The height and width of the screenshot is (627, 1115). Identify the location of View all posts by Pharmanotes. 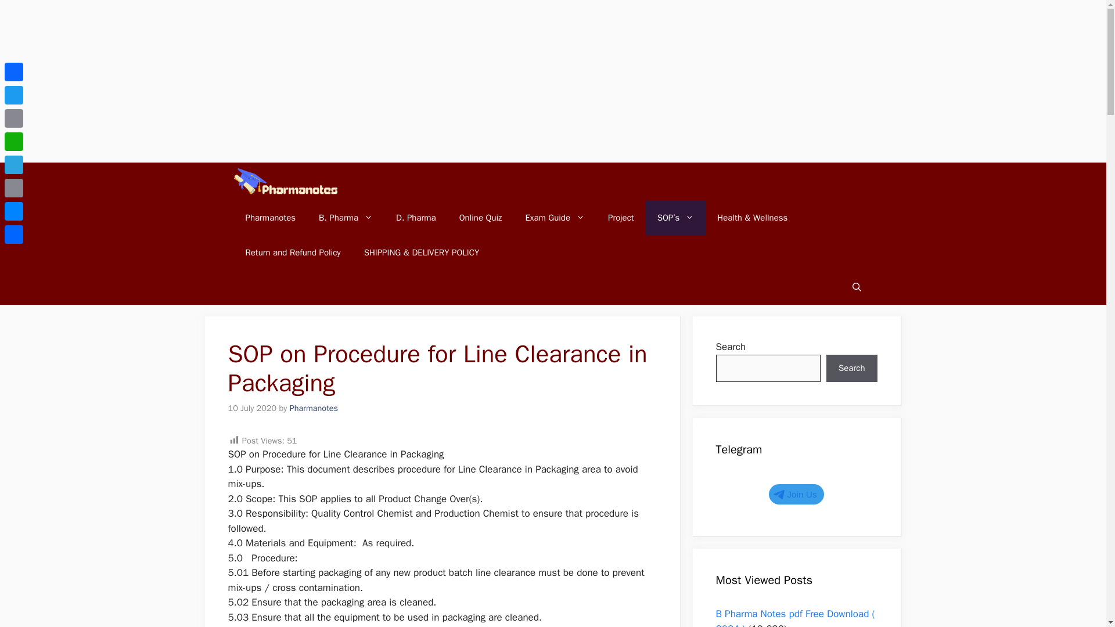
(314, 408).